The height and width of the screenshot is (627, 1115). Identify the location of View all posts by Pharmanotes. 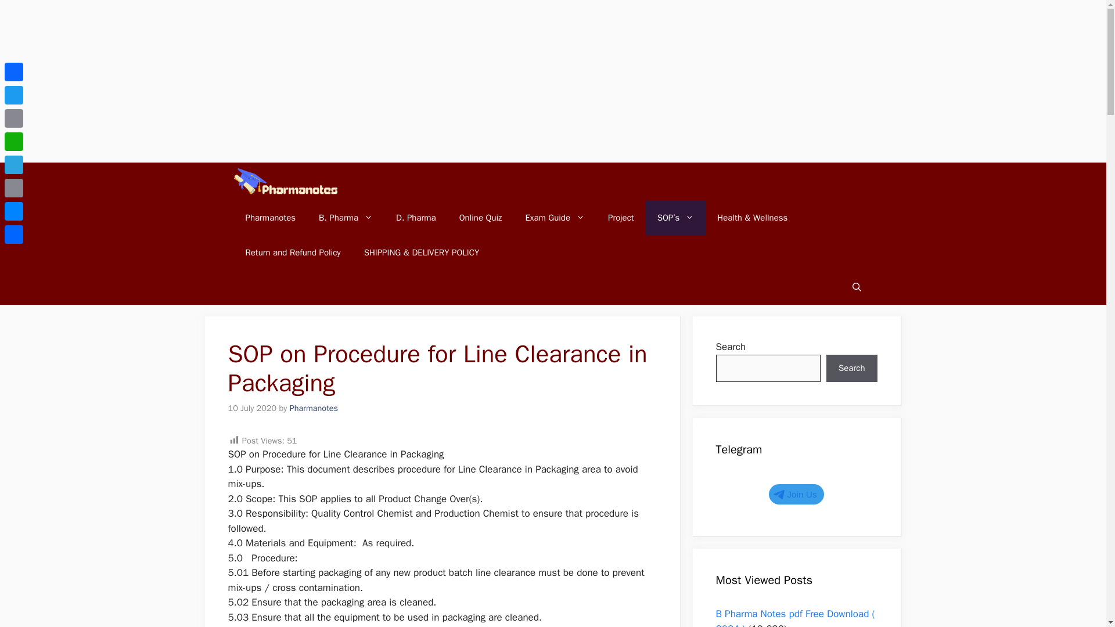
(314, 408).